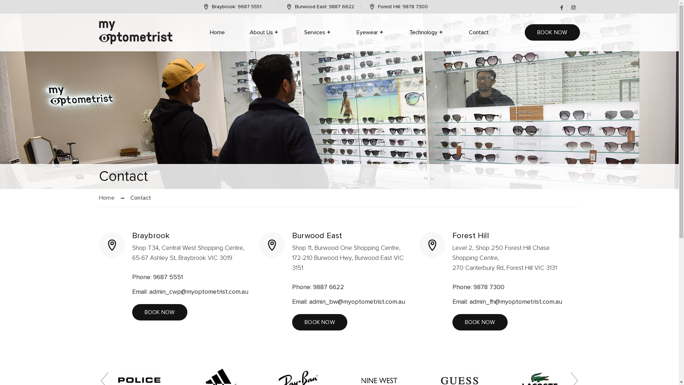  What do you see at coordinates (415, 6) in the screenshot?
I see `9878 7300` at bounding box center [415, 6].